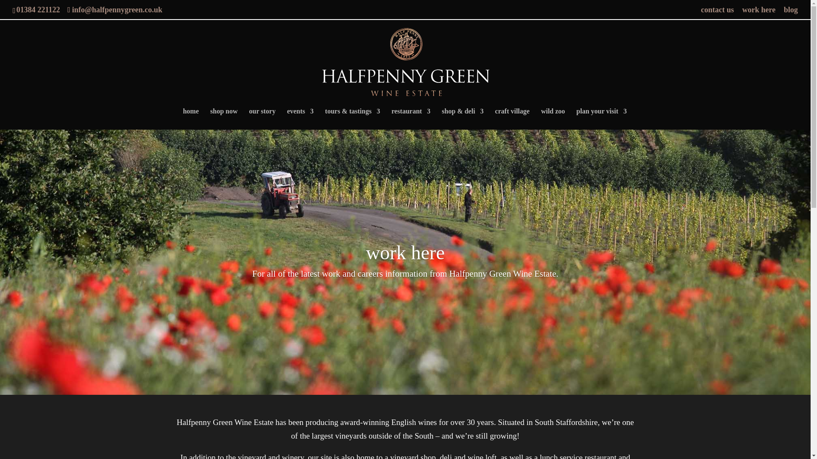 This screenshot has width=817, height=459. Describe the element at coordinates (512, 119) in the screenshot. I see `craft village` at that location.